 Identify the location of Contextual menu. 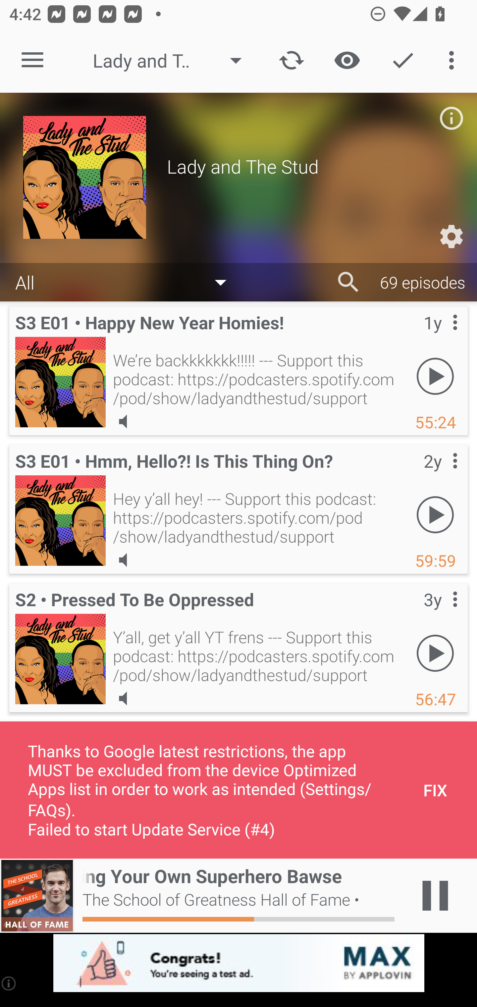
(441, 474).